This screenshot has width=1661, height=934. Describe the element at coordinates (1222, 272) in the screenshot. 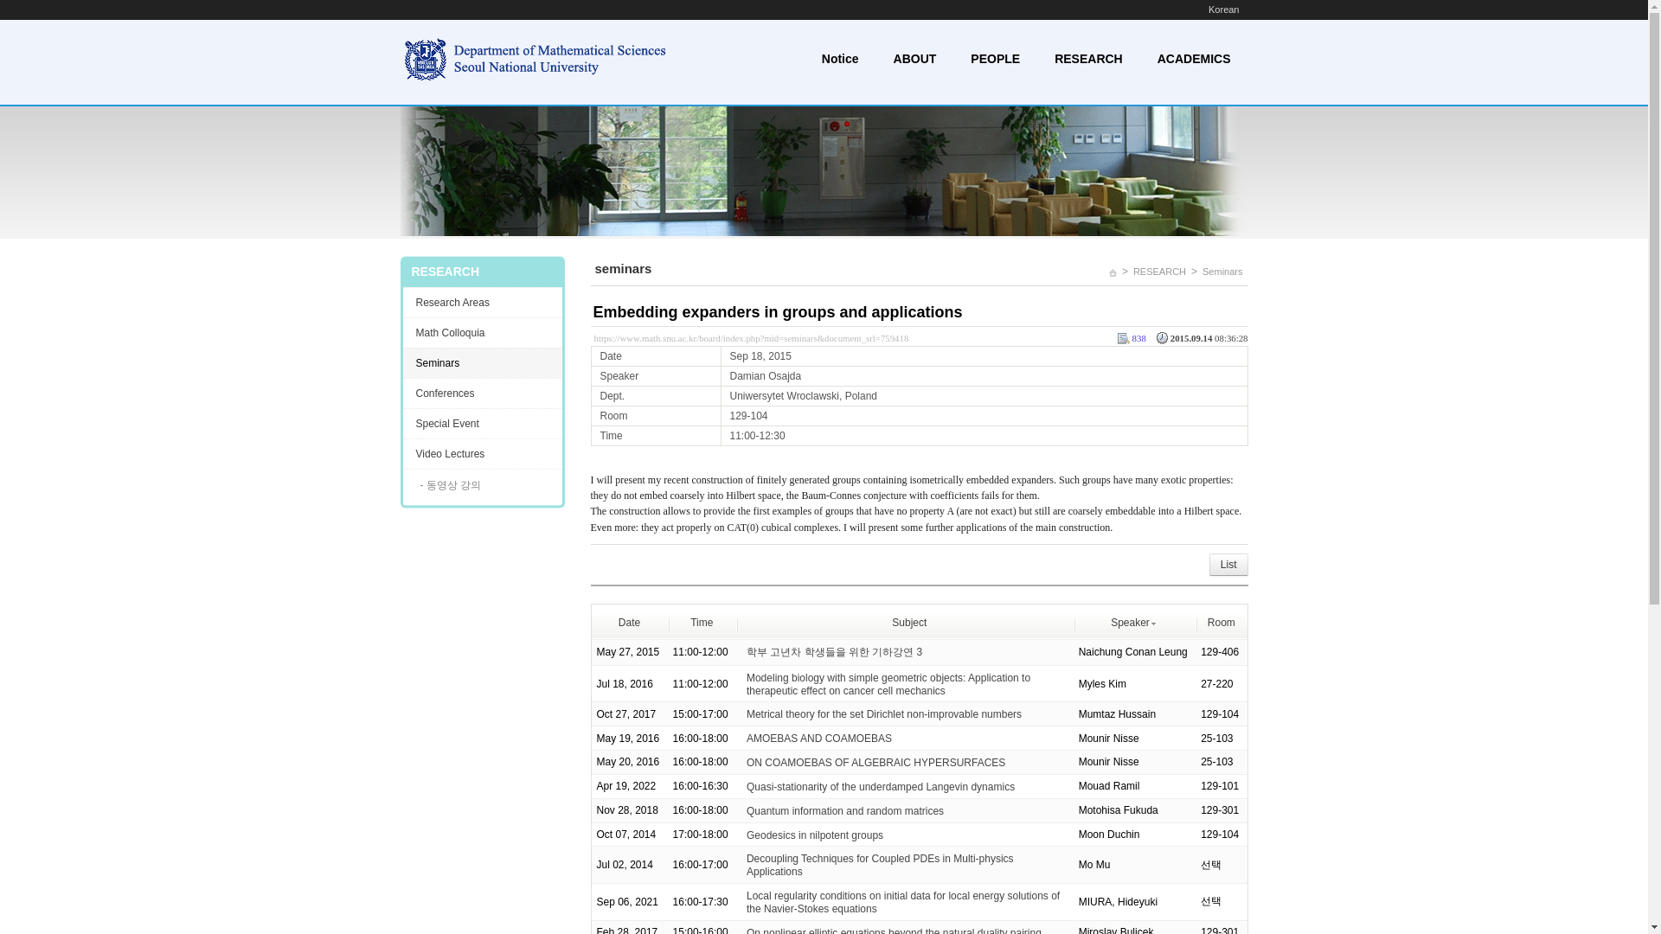

I see `Seminars` at that location.